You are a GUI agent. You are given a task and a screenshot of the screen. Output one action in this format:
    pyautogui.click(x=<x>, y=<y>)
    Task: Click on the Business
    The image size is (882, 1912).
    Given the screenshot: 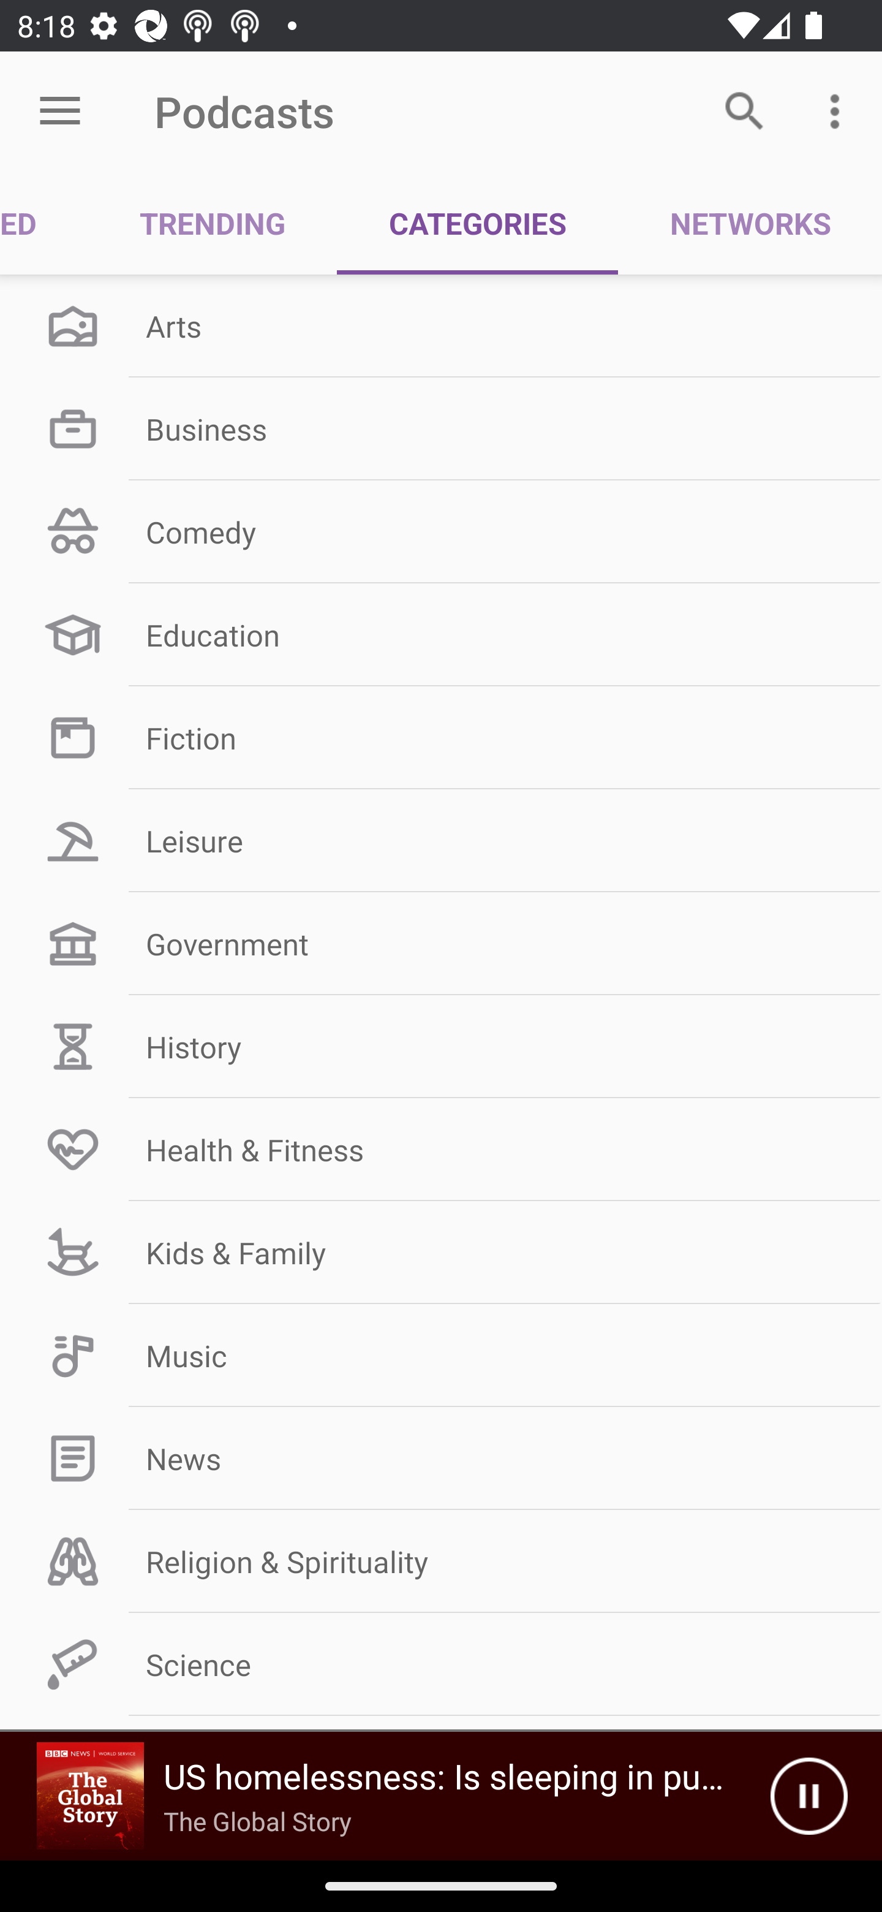 What is the action you would take?
    pyautogui.click(x=441, y=428)
    